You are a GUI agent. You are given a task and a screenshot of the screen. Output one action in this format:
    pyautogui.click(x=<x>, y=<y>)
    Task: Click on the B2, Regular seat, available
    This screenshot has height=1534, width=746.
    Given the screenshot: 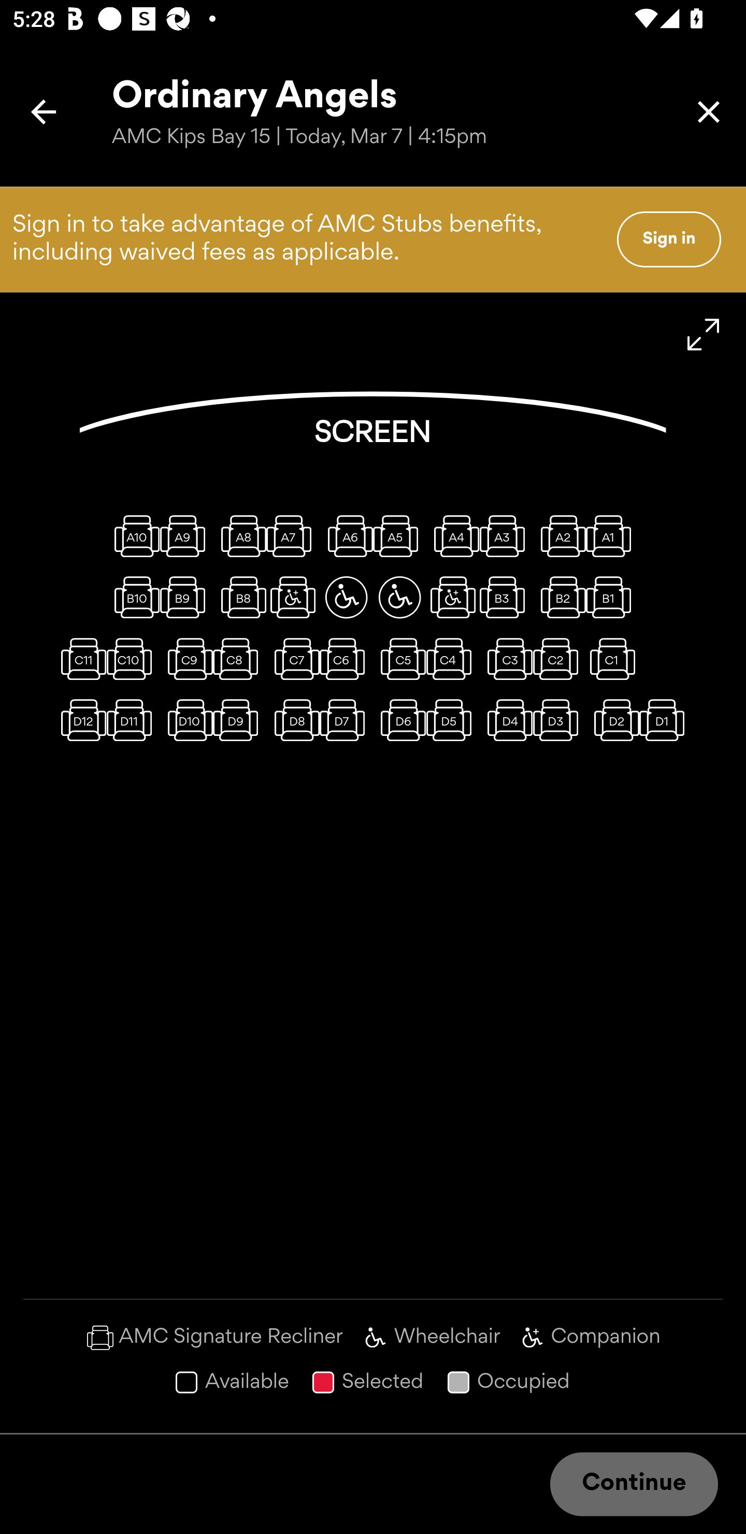 What is the action you would take?
    pyautogui.click(x=559, y=597)
    